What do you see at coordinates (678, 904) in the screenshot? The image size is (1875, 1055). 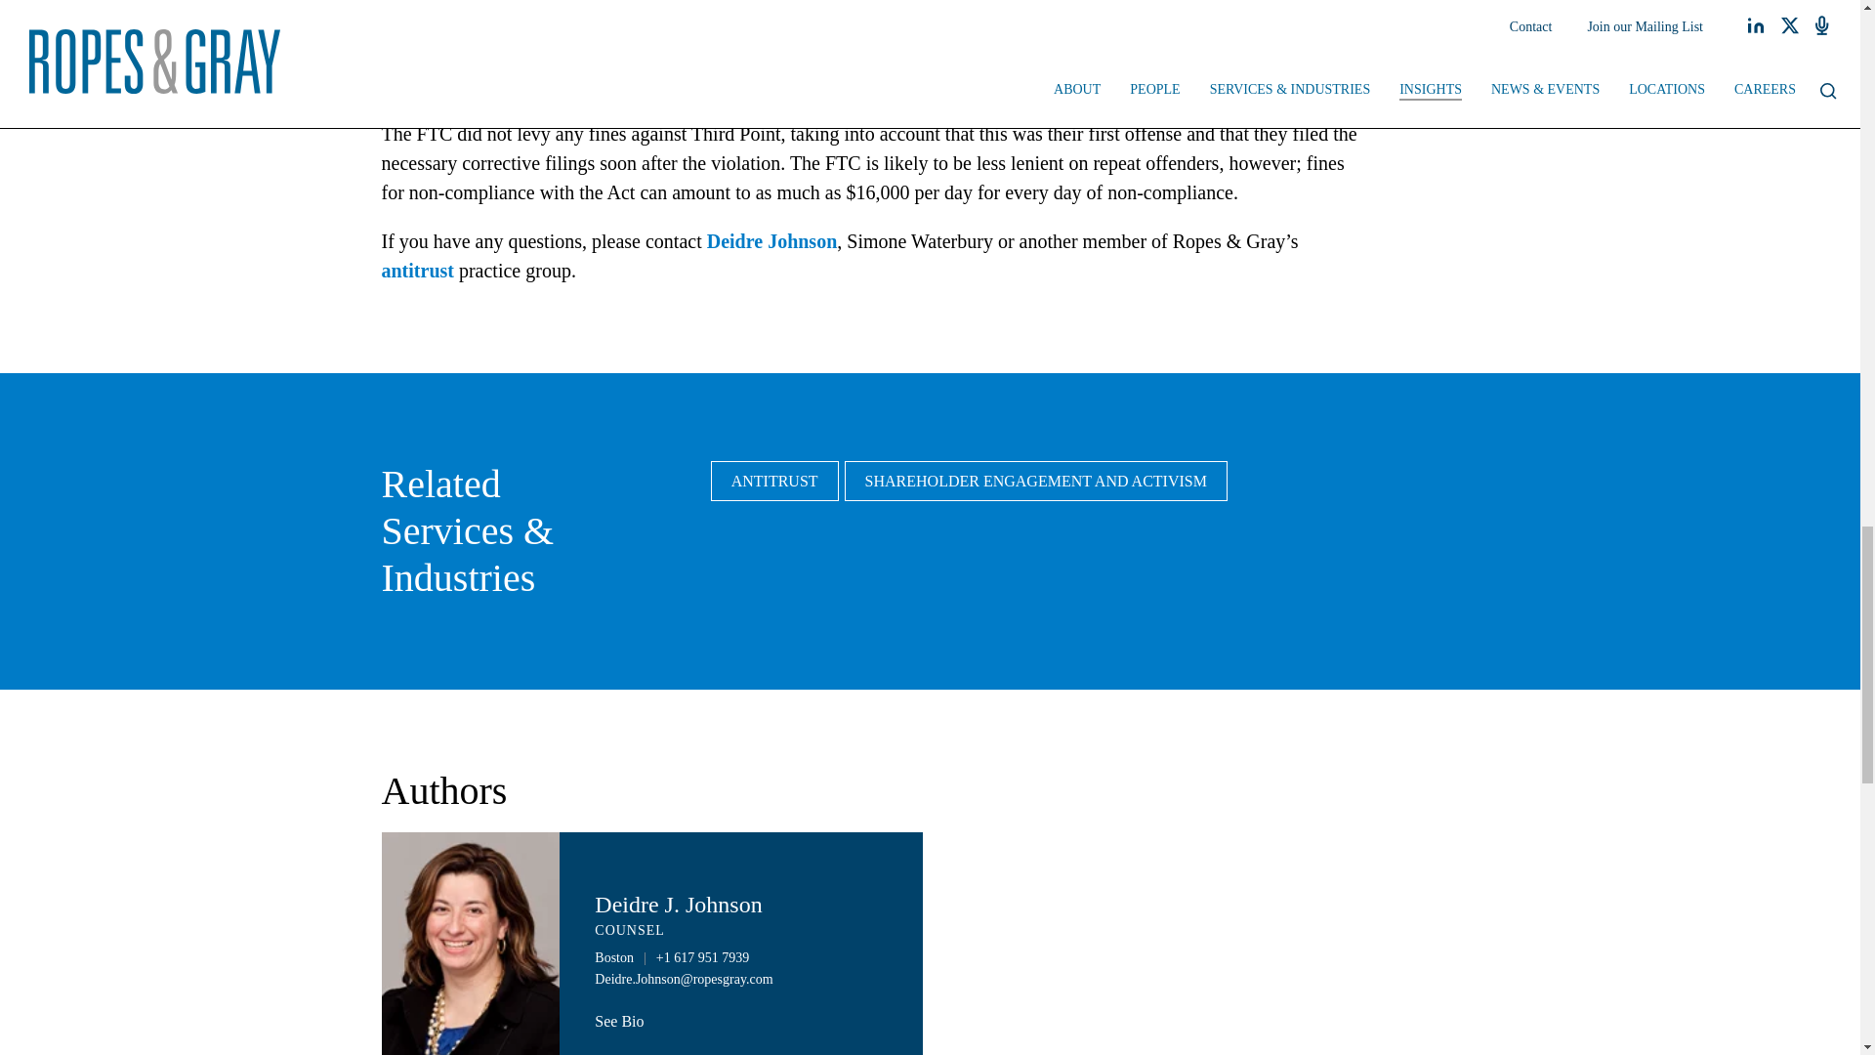 I see `Deidre J. Johnson` at bounding box center [678, 904].